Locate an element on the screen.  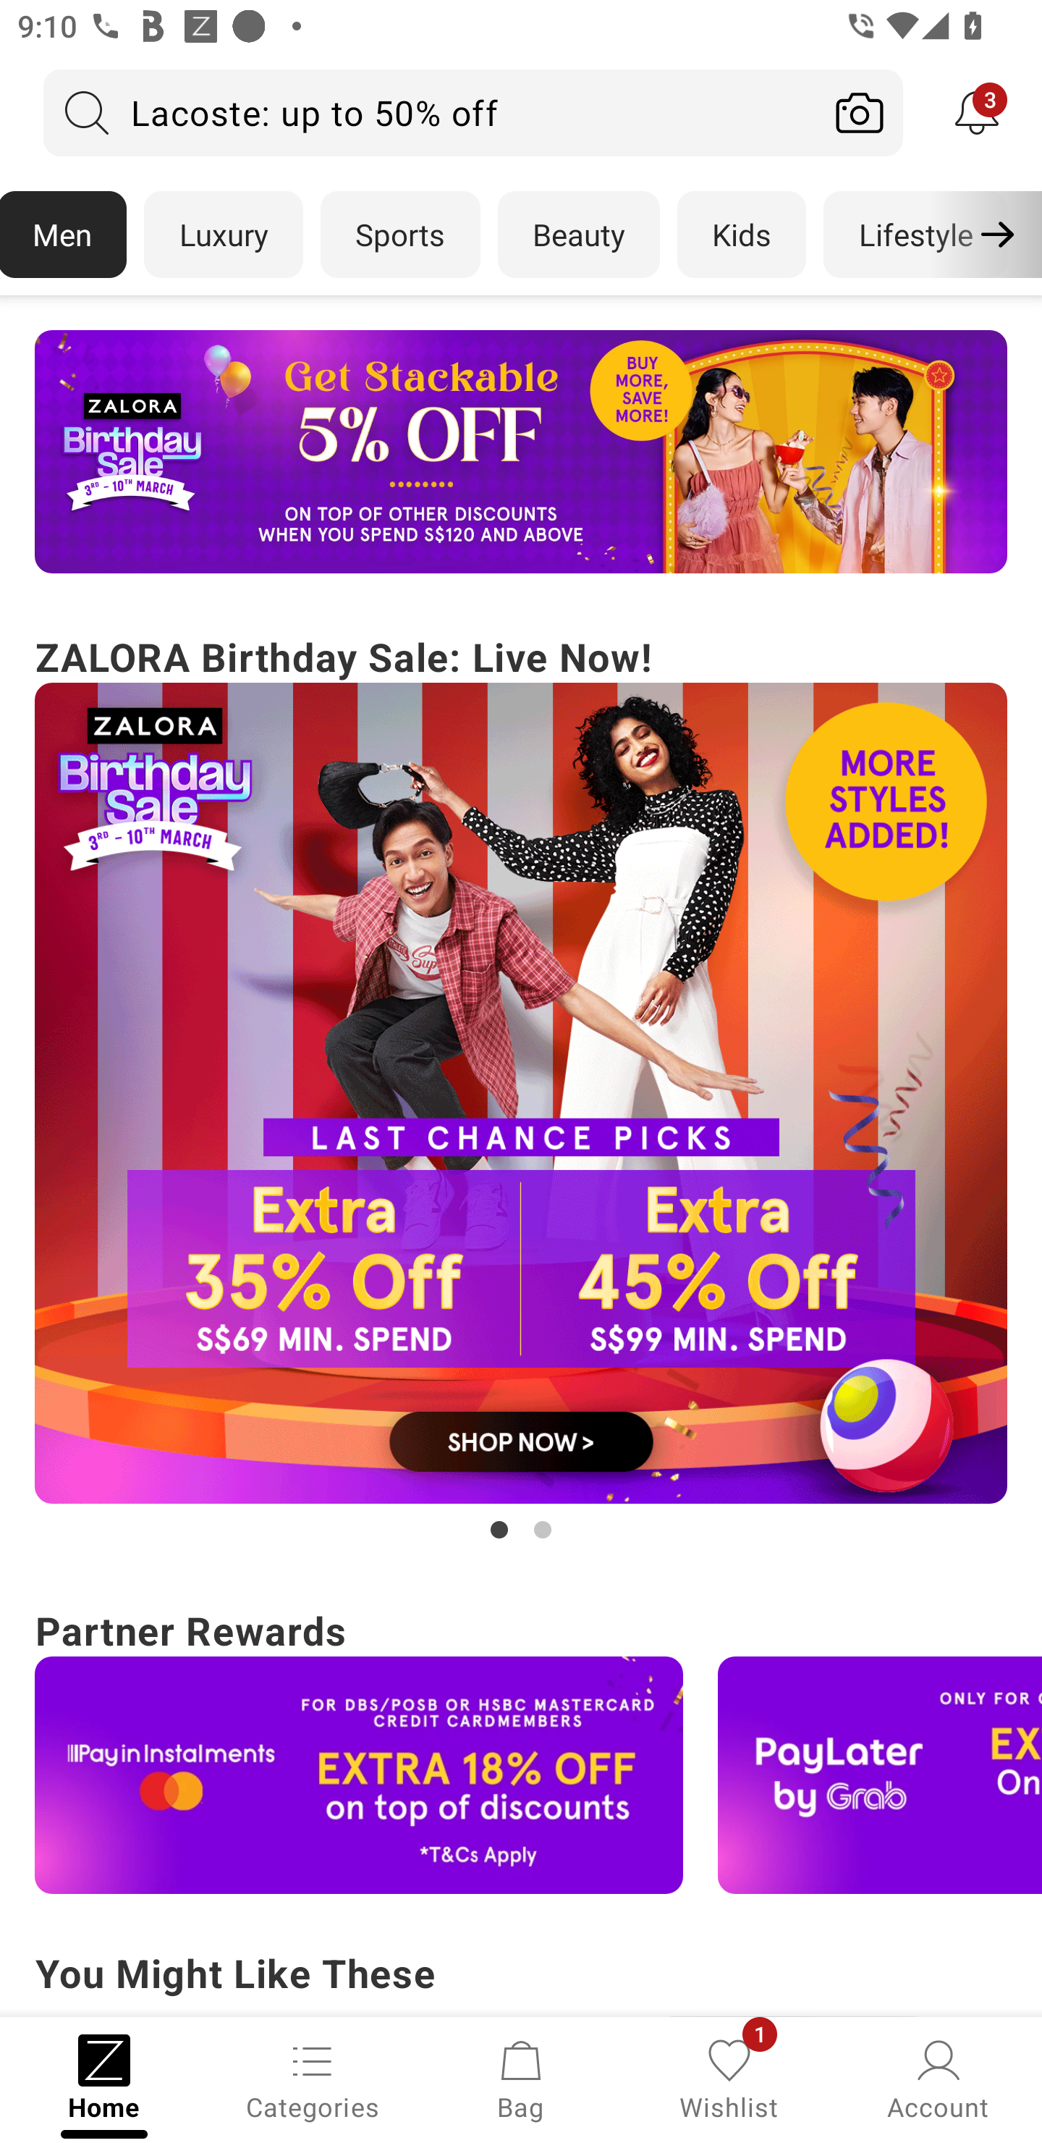
Luxury is located at coordinates (223, 235).